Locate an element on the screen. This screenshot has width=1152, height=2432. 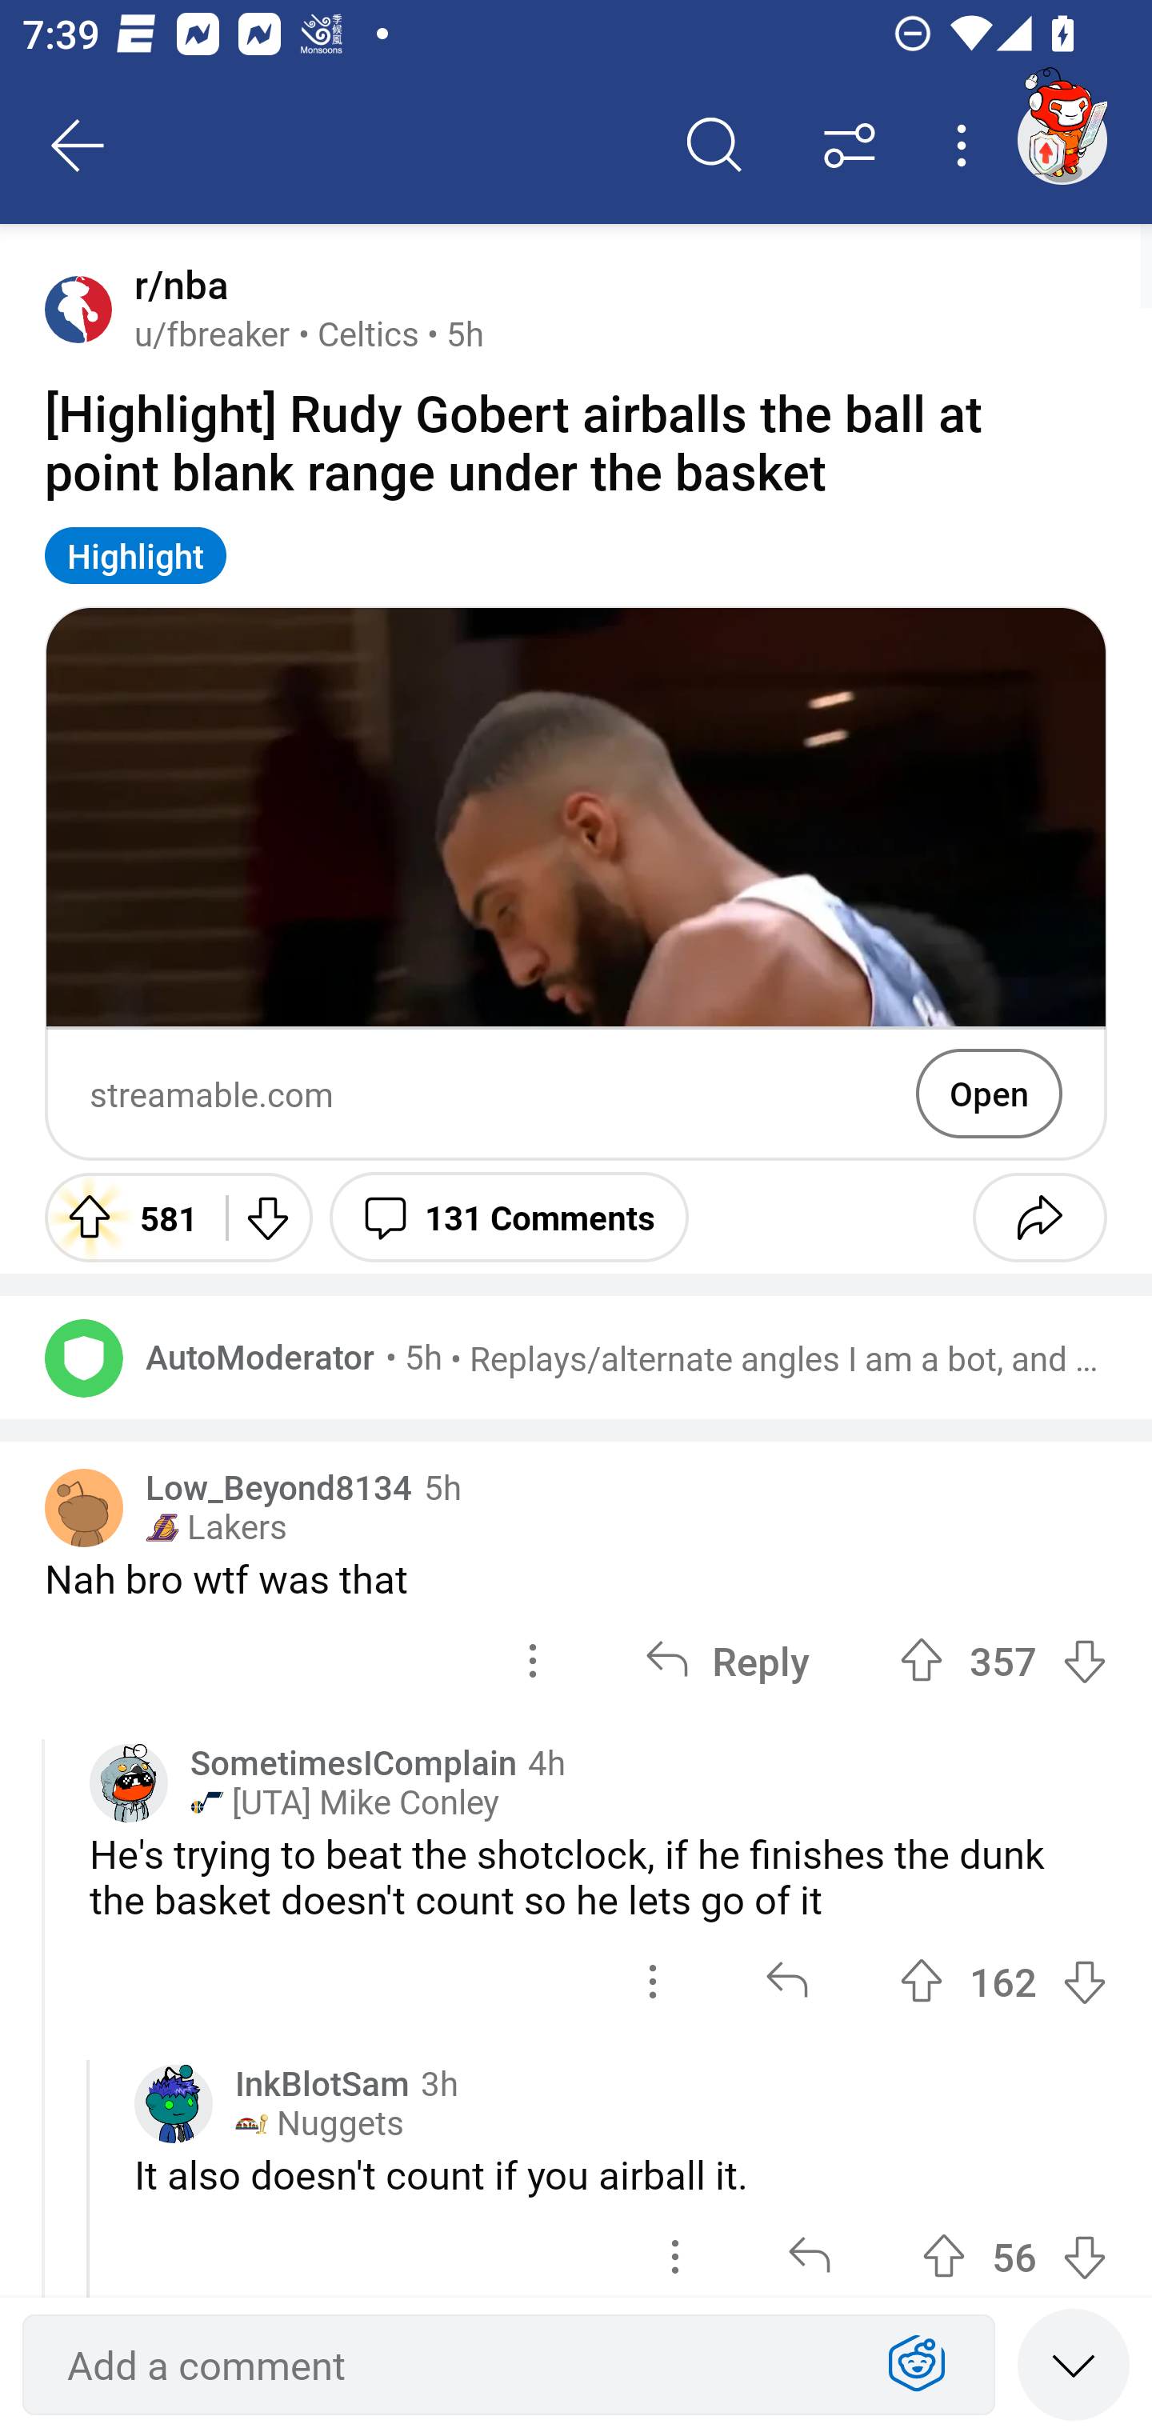
Custom avatar is located at coordinates (129, 1782).